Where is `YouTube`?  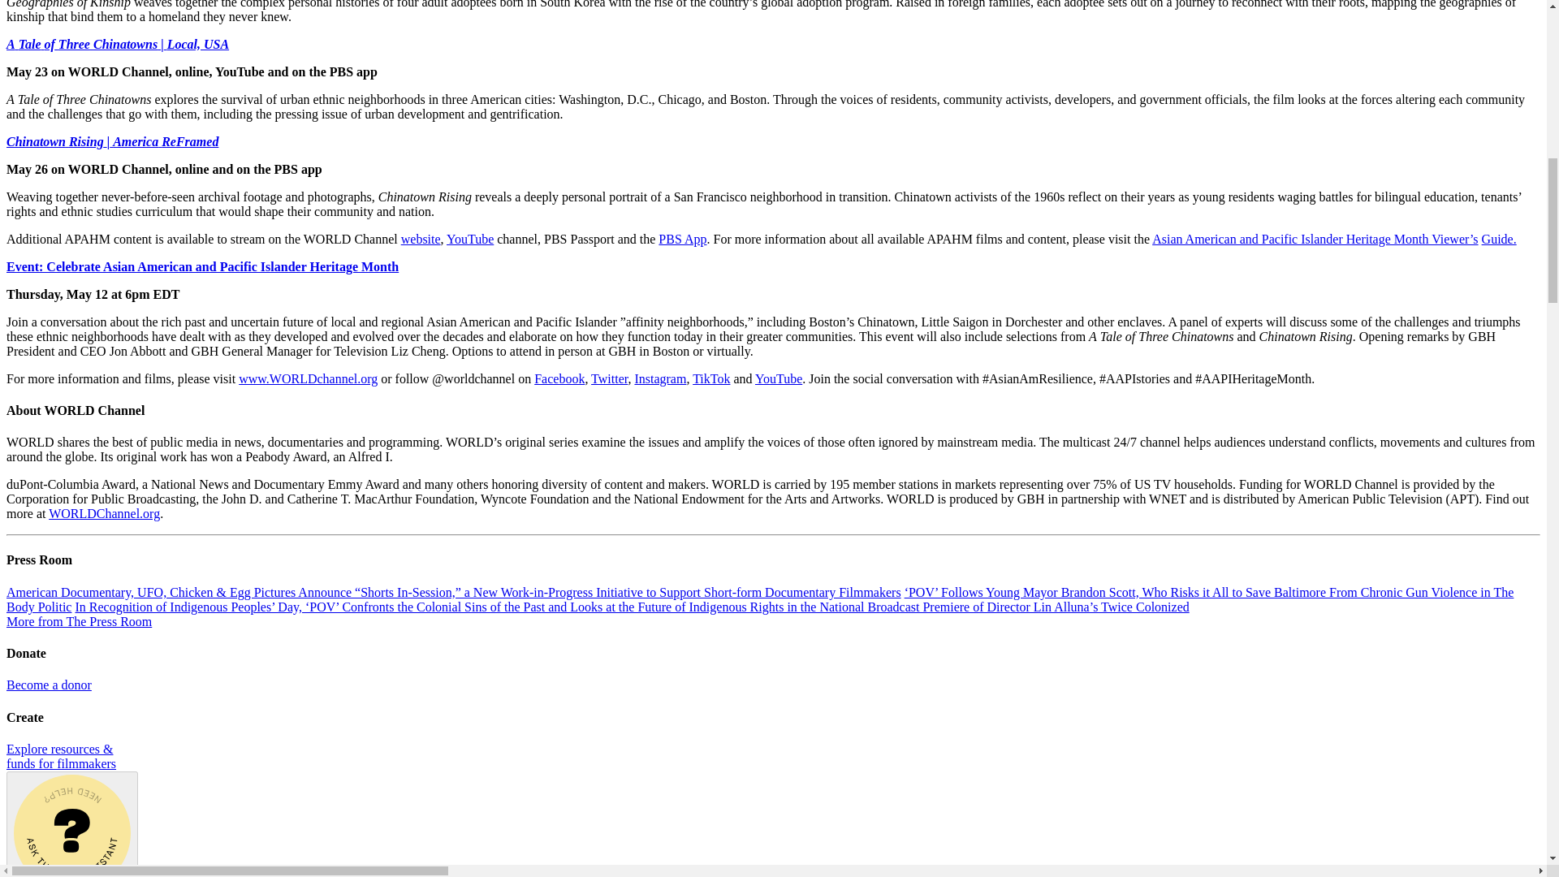 YouTube is located at coordinates (469, 239).